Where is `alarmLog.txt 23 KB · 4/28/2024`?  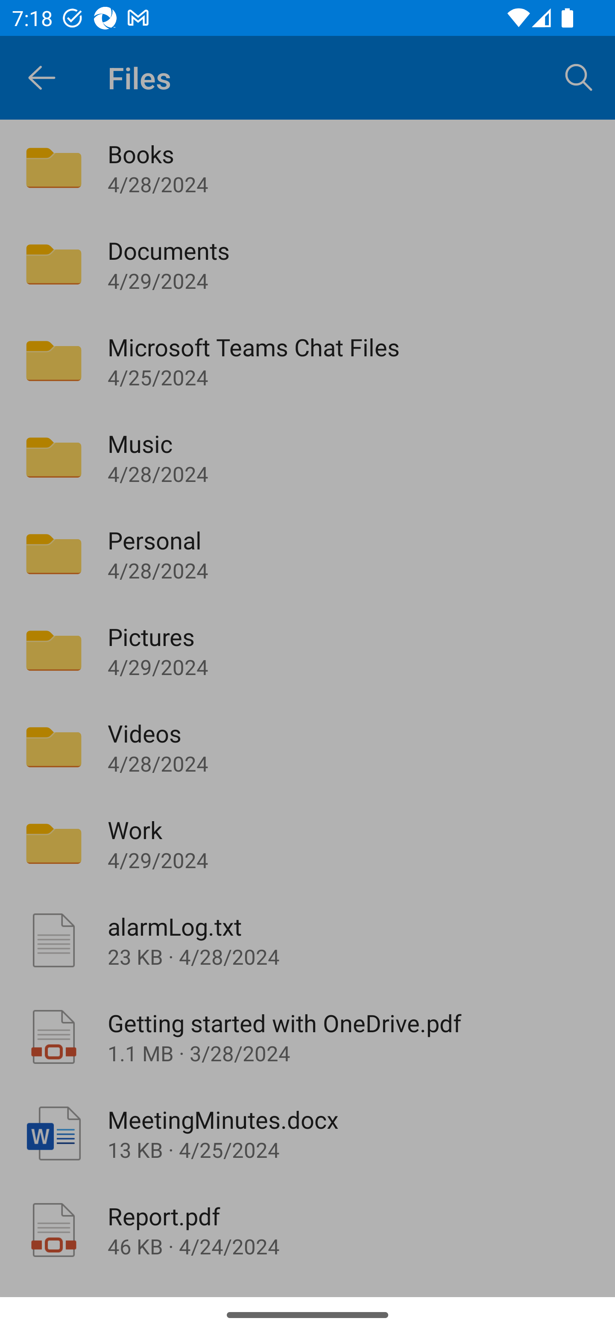 alarmLog.txt 23 KB · 4/28/2024 is located at coordinates (307, 940).